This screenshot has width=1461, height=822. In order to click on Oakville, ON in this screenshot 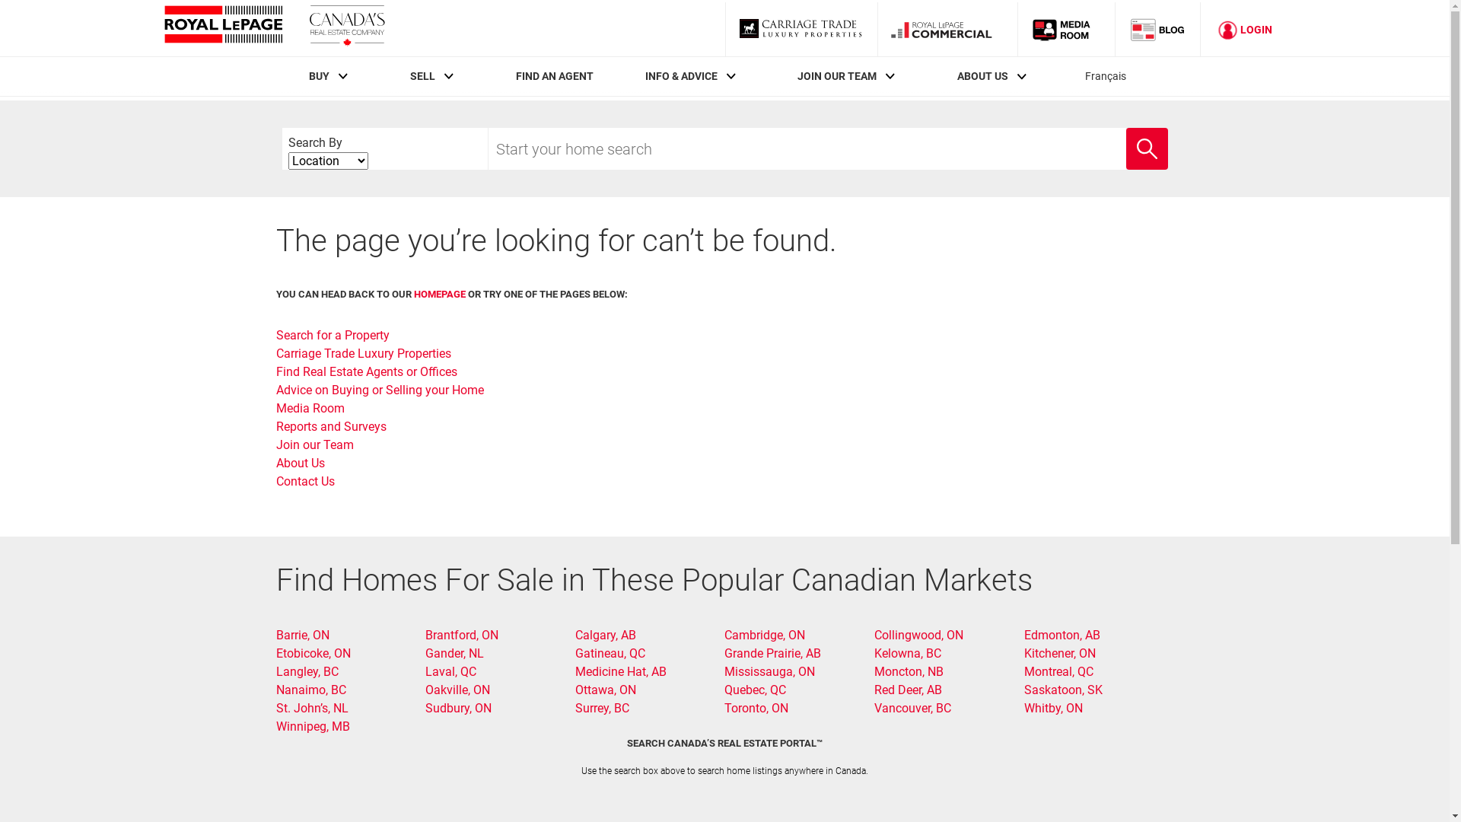, I will do `click(458, 690)`.